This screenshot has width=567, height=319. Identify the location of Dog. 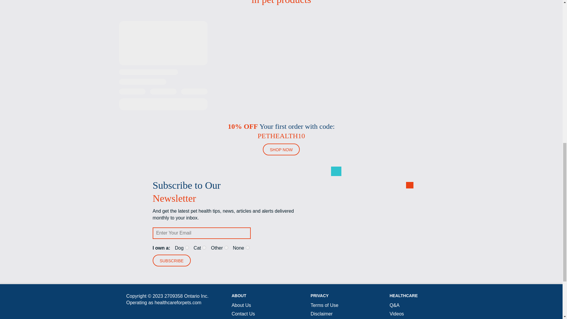
(187, 248).